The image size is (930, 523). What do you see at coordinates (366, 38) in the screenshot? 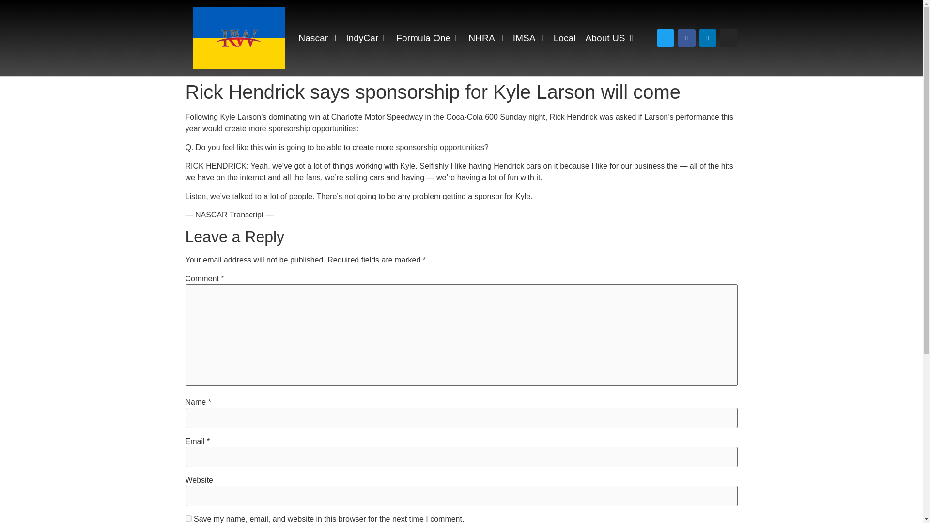
I see `IndyCar` at bounding box center [366, 38].